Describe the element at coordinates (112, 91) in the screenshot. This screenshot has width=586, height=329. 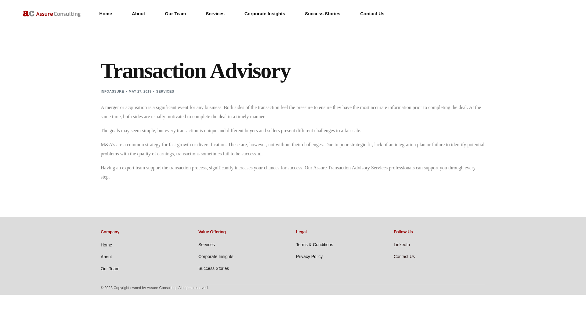
I see `Posts by infoassure` at that location.